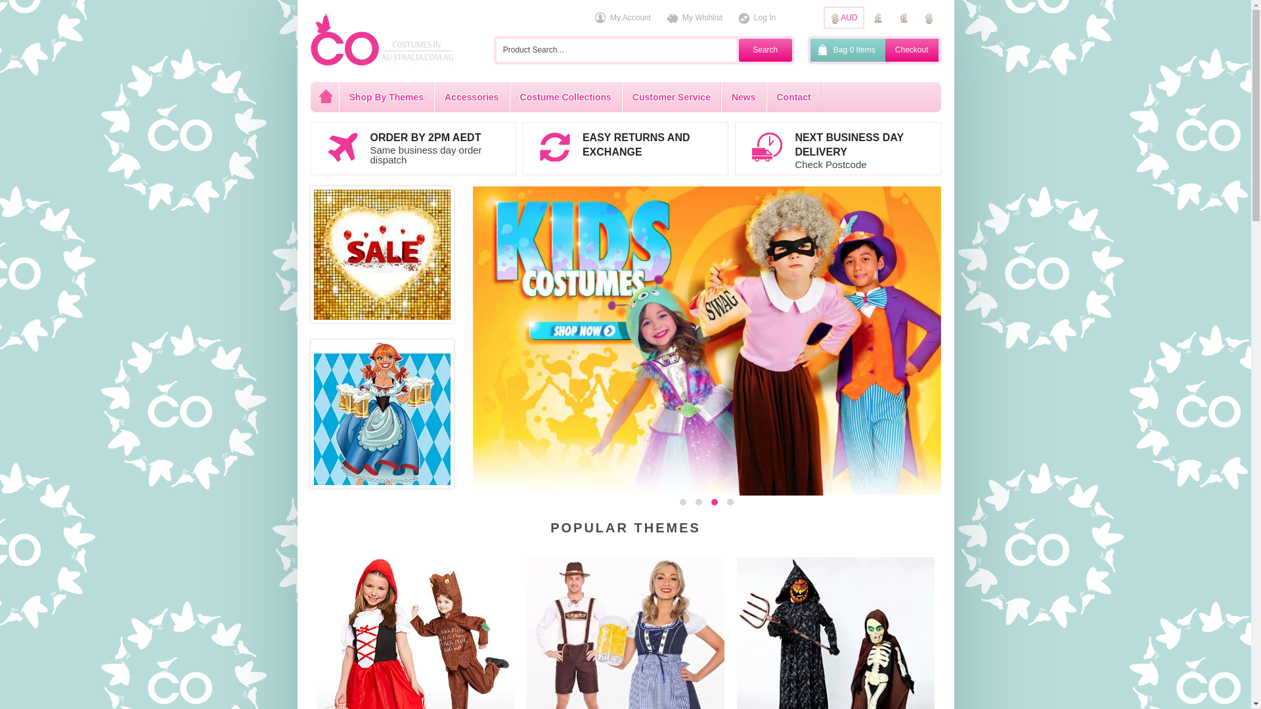 The image size is (1261, 709). I want to click on My Wishlist, so click(695, 18).